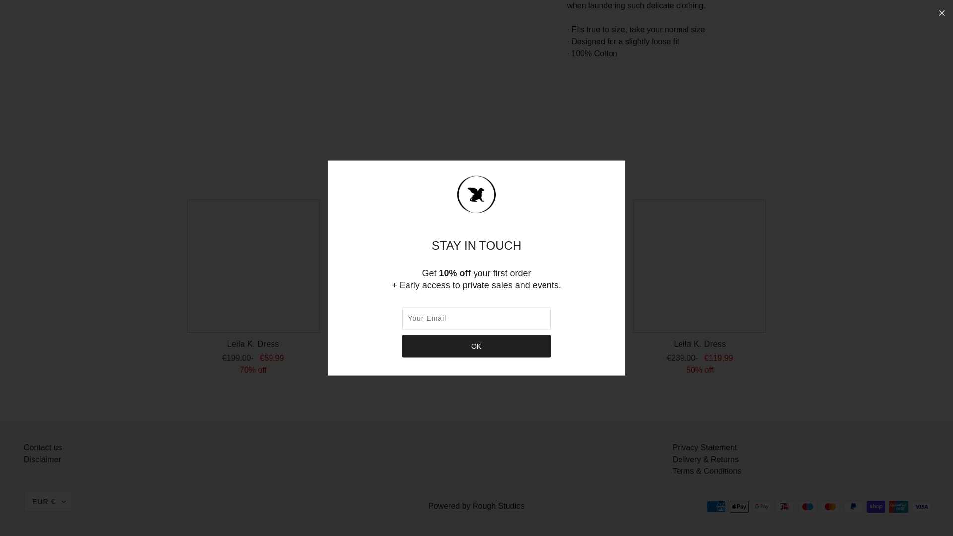 This screenshot has height=536, width=953. Describe the element at coordinates (853, 506) in the screenshot. I see `PayPal` at that location.